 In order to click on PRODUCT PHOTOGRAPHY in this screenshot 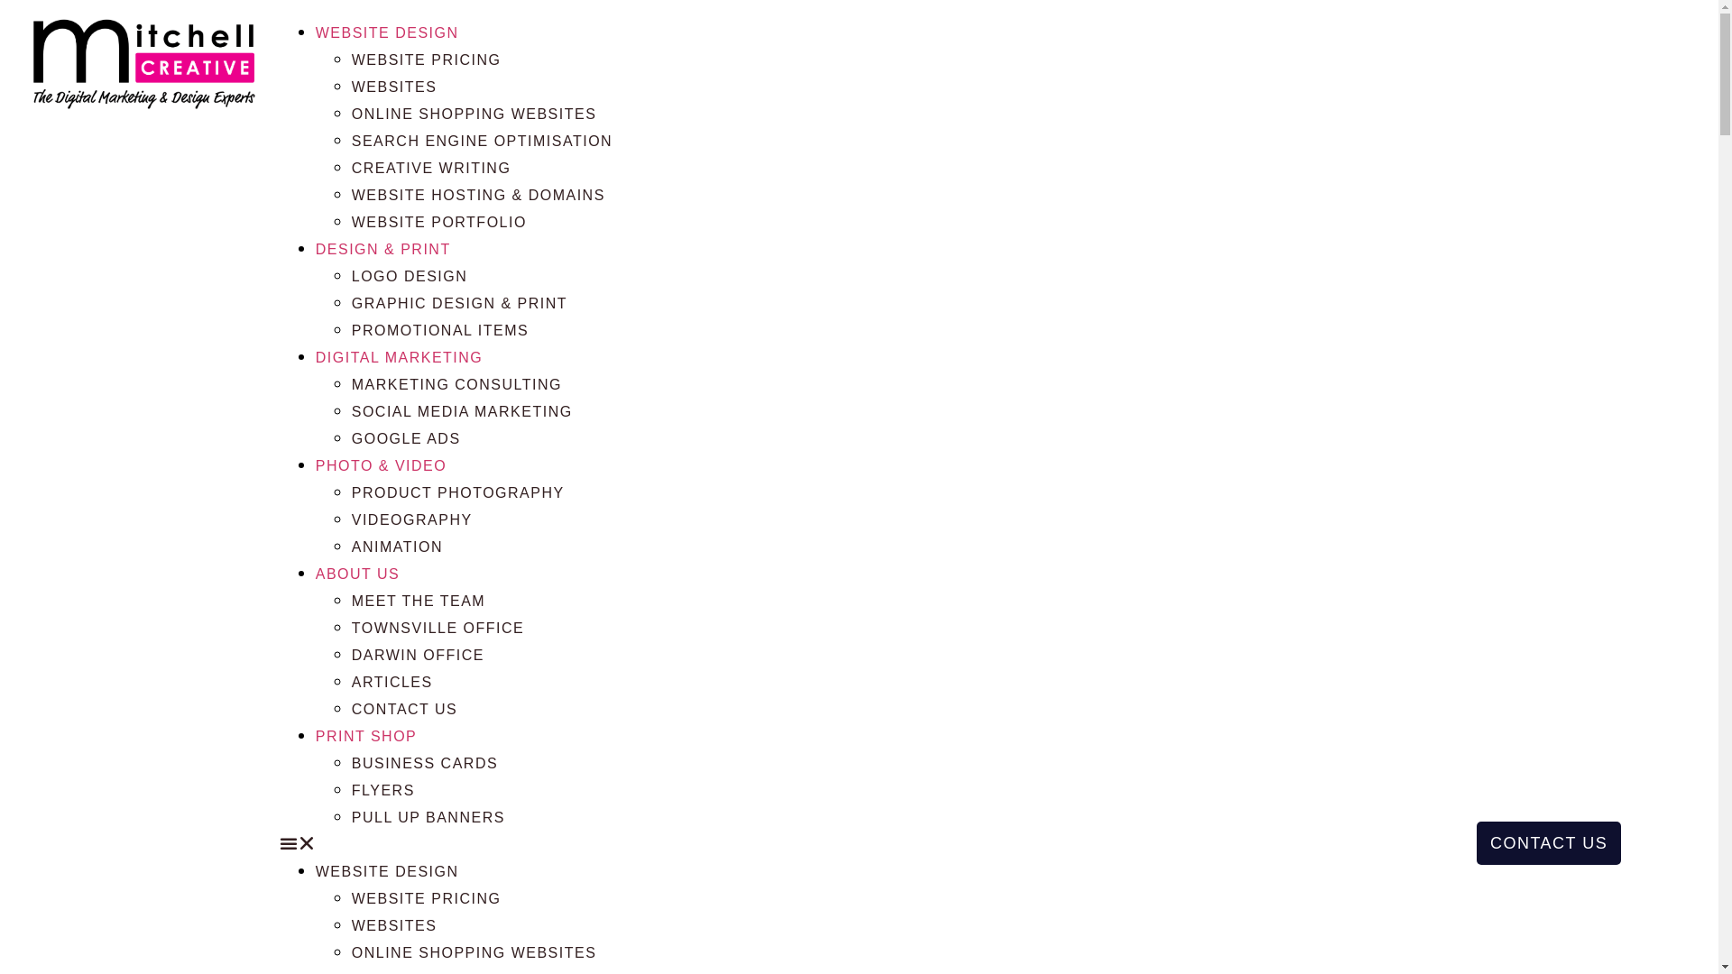, I will do `click(458, 492)`.